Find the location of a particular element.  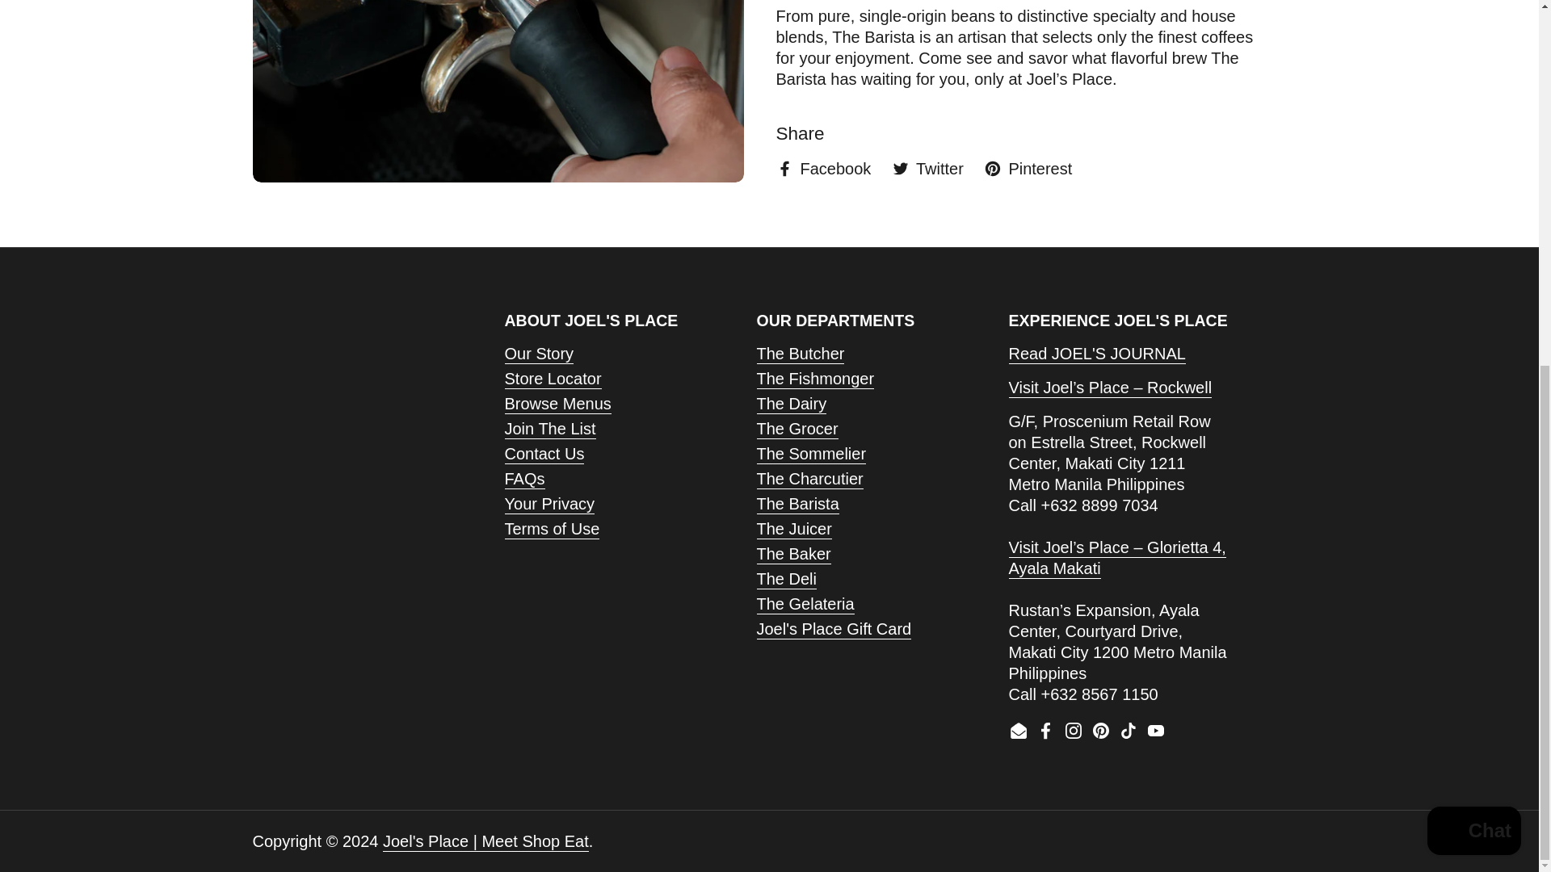

Share on facebook is located at coordinates (822, 168).